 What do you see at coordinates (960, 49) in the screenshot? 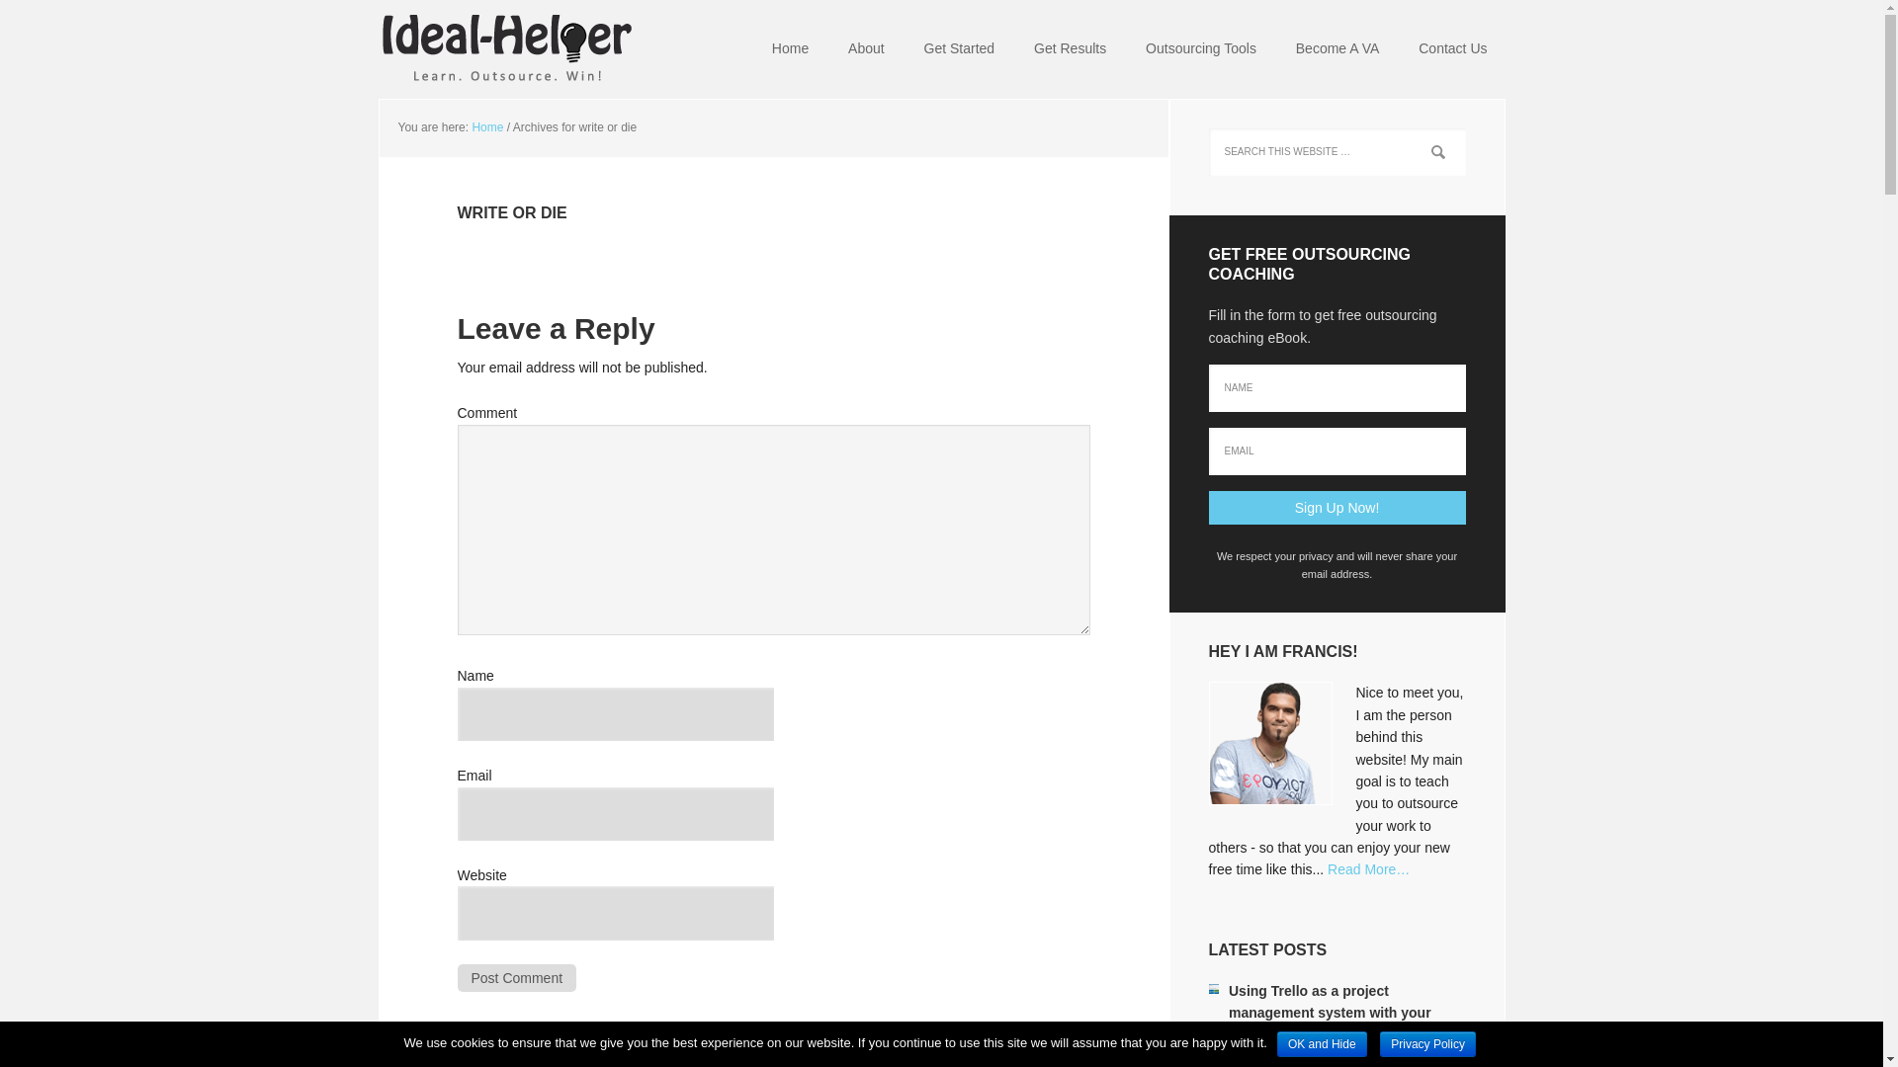
I see `Get Started` at bounding box center [960, 49].